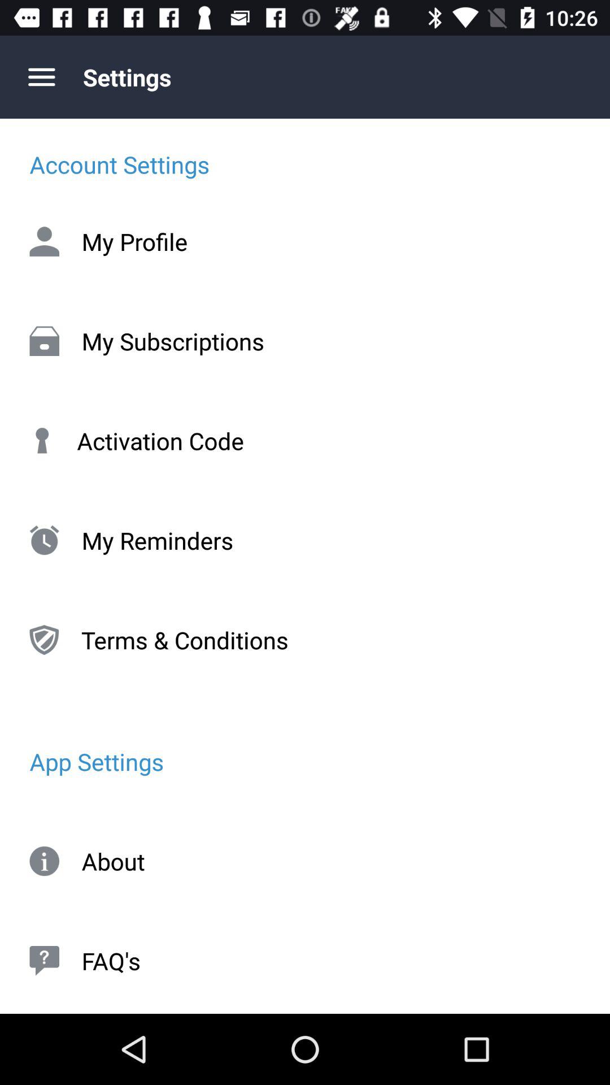  What do you see at coordinates (305, 341) in the screenshot?
I see `swipe to the my subscriptions item` at bounding box center [305, 341].